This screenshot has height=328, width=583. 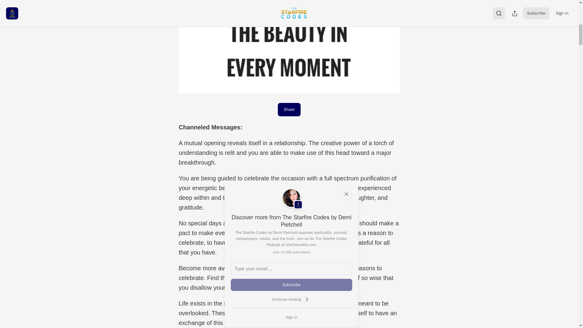 I want to click on Sign in, so click(x=291, y=317).